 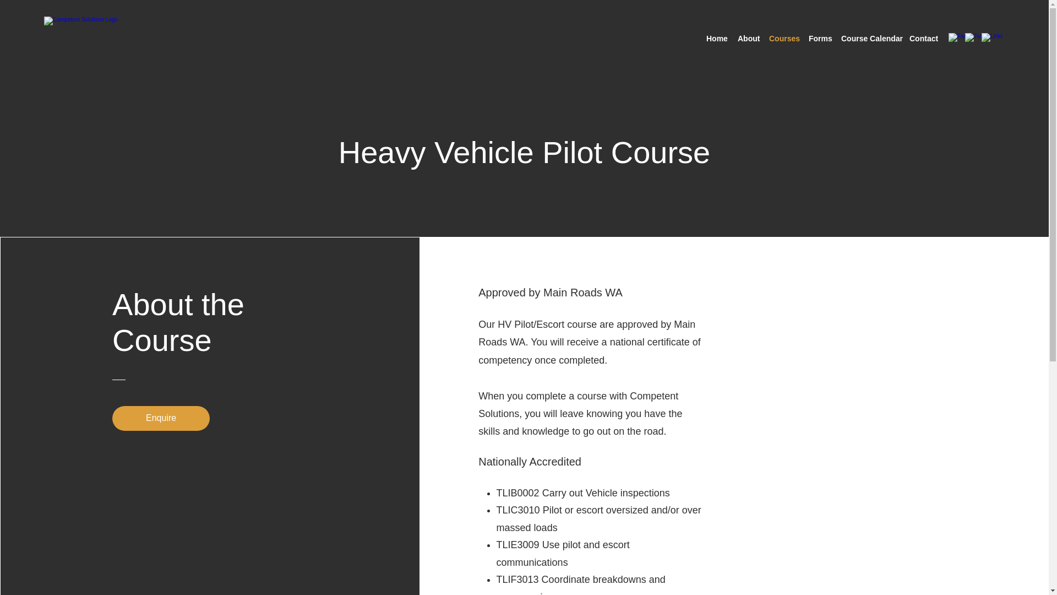 What do you see at coordinates (783, 39) in the screenshot?
I see `Courses` at bounding box center [783, 39].